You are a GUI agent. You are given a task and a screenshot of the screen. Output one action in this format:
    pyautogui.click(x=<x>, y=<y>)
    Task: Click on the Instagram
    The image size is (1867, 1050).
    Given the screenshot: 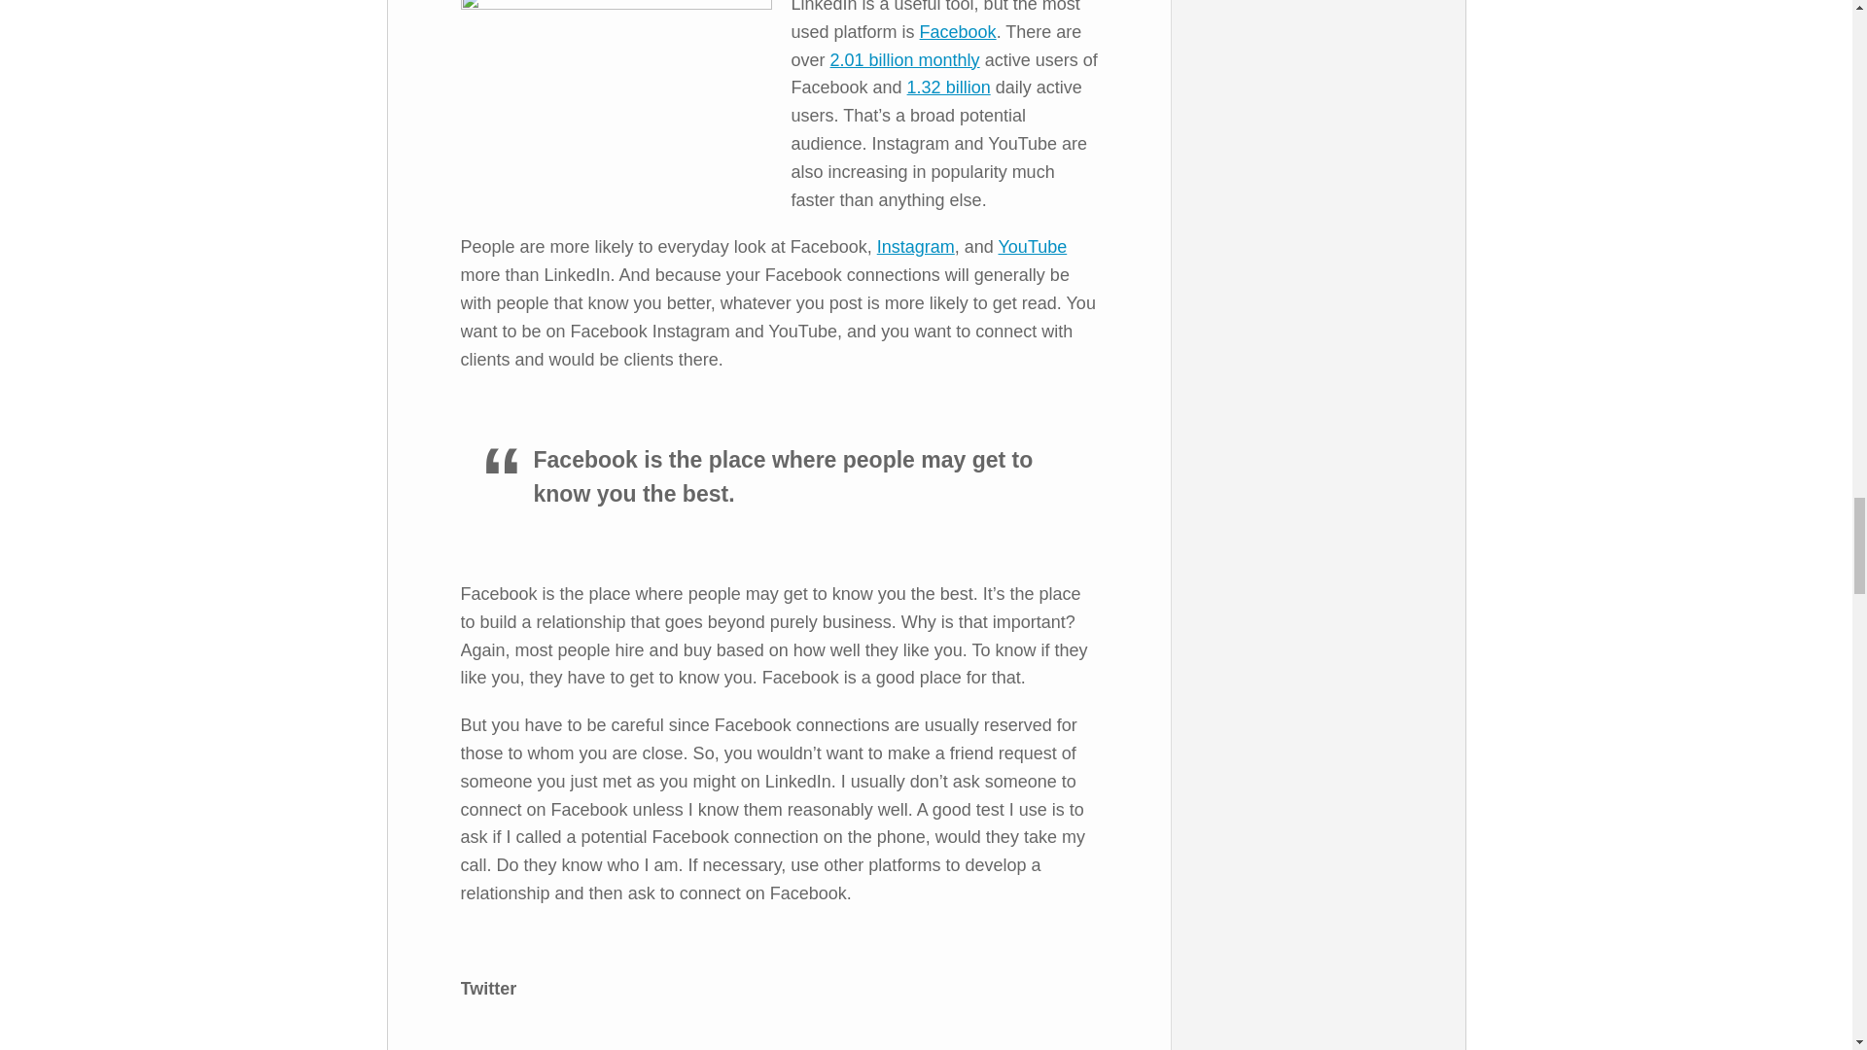 What is the action you would take?
    pyautogui.click(x=916, y=247)
    